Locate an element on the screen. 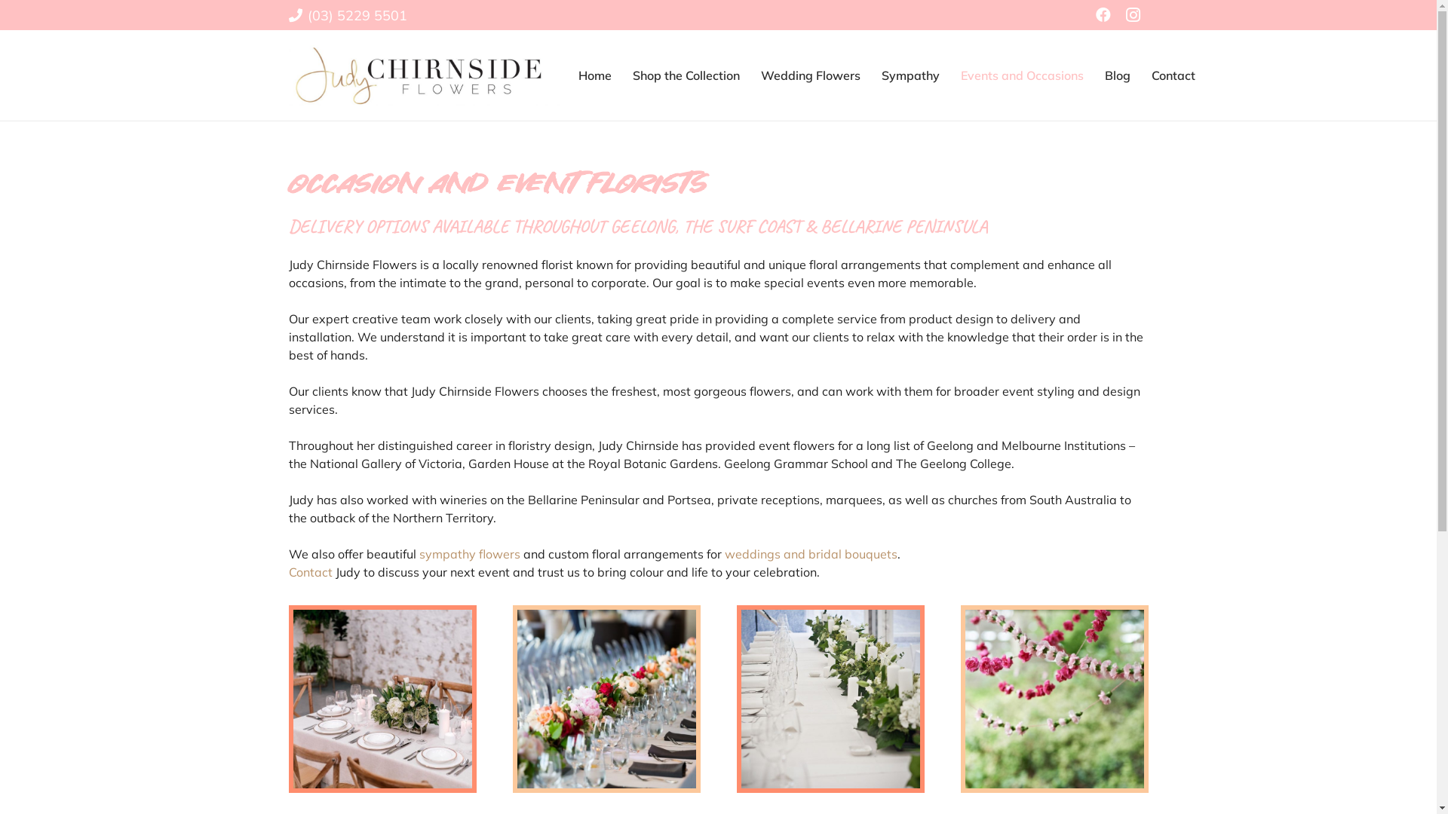 Image resolution: width=1448 pixels, height=814 pixels. weddings and bridal bouquets is located at coordinates (810, 554).